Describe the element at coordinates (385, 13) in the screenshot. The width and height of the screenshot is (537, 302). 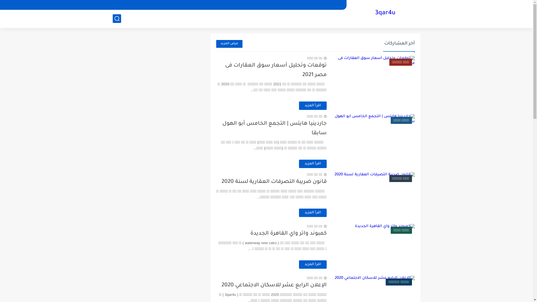
I see `3qar4u` at that location.